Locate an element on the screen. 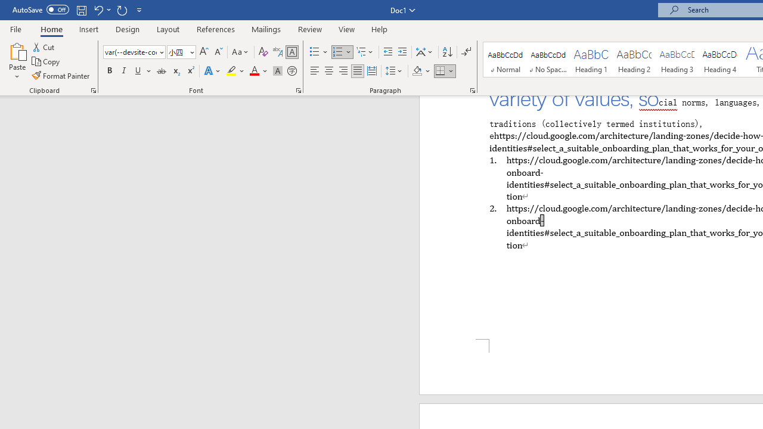  Paragraph... is located at coordinates (472, 91).